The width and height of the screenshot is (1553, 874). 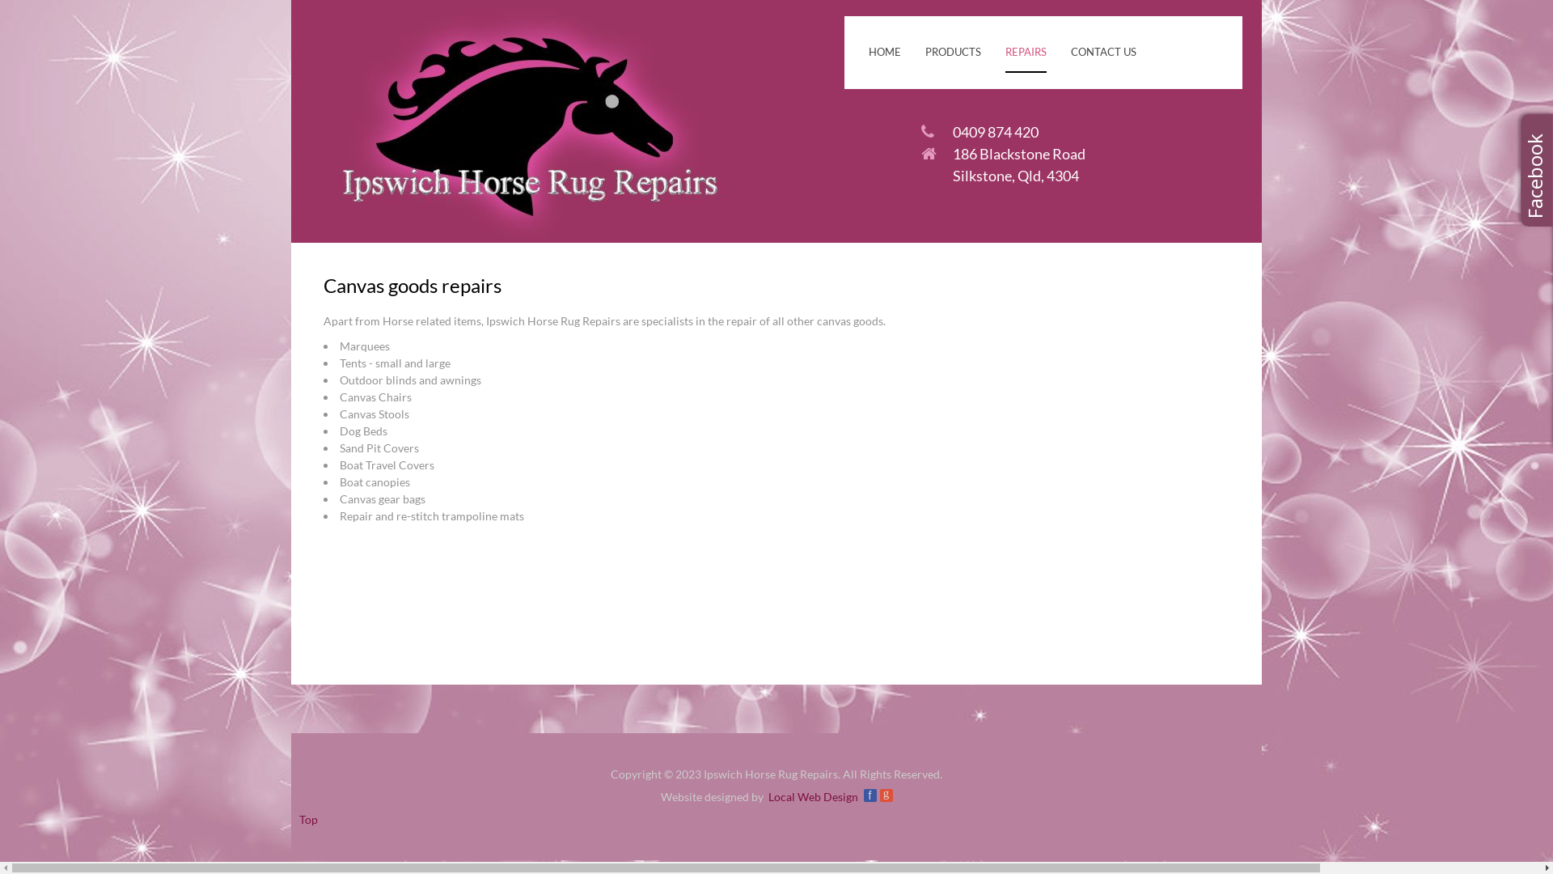 I want to click on CONTACT US, so click(x=1103, y=53).